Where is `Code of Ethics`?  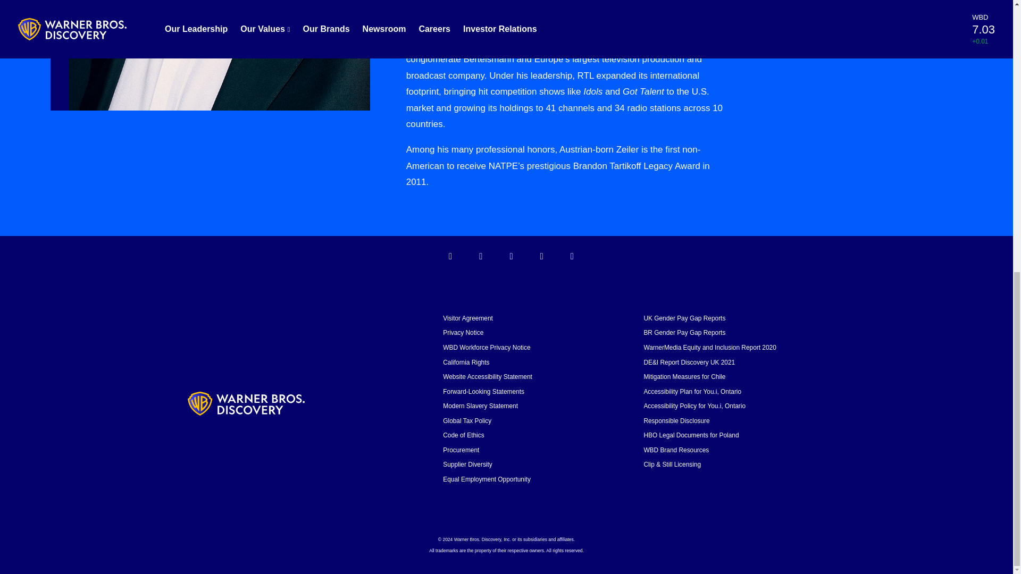 Code of Ethics is located at coordinates (464, 435).